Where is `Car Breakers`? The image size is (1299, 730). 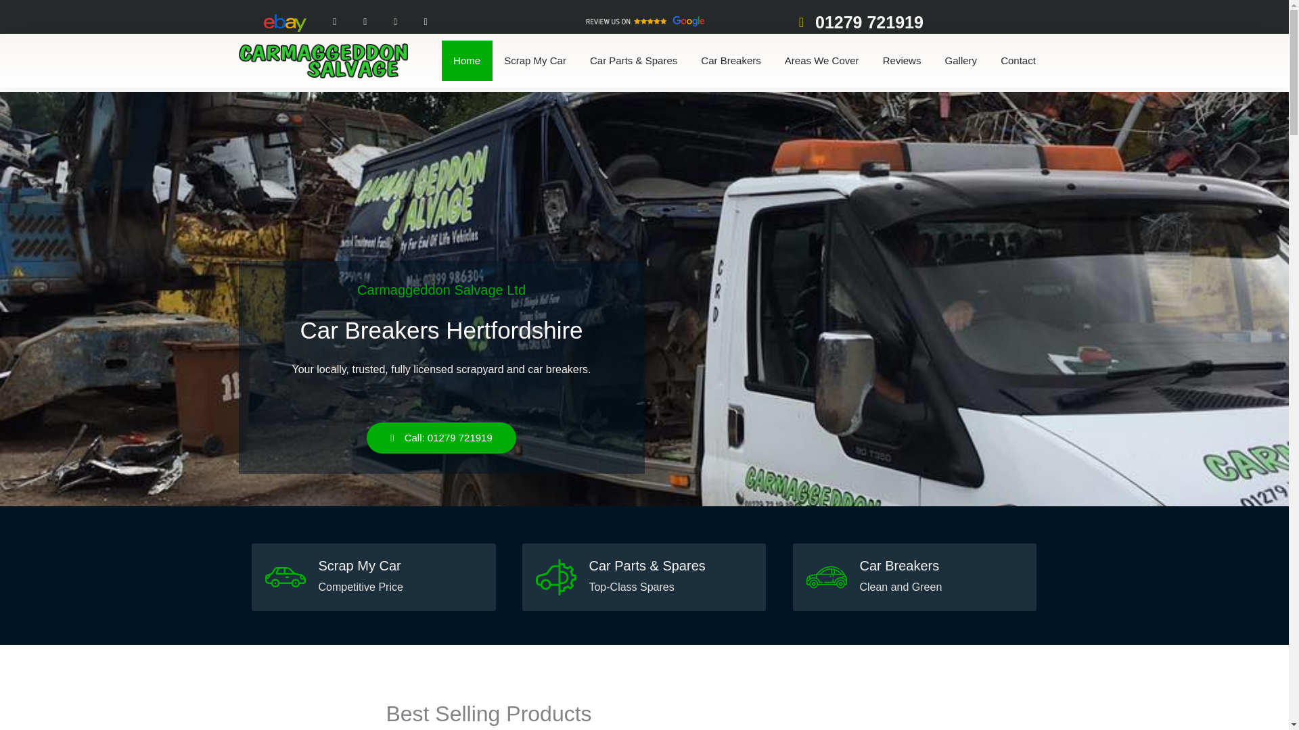 Car Breakers is located at coordinates (731, 61).